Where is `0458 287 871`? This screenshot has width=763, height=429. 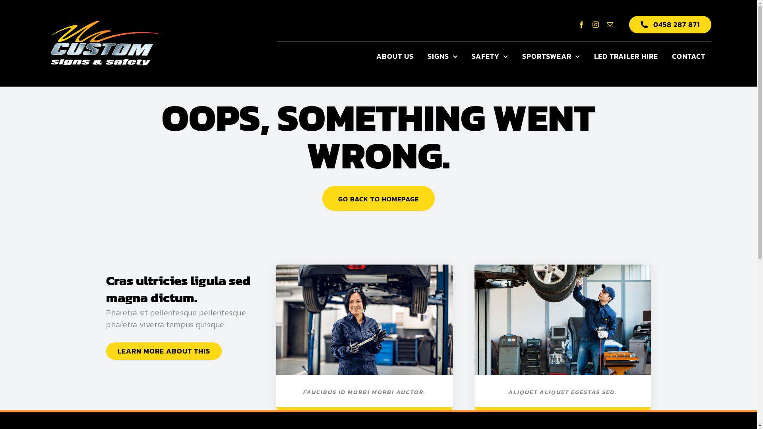 0458 287 871 is located at coordinates (670, 25).